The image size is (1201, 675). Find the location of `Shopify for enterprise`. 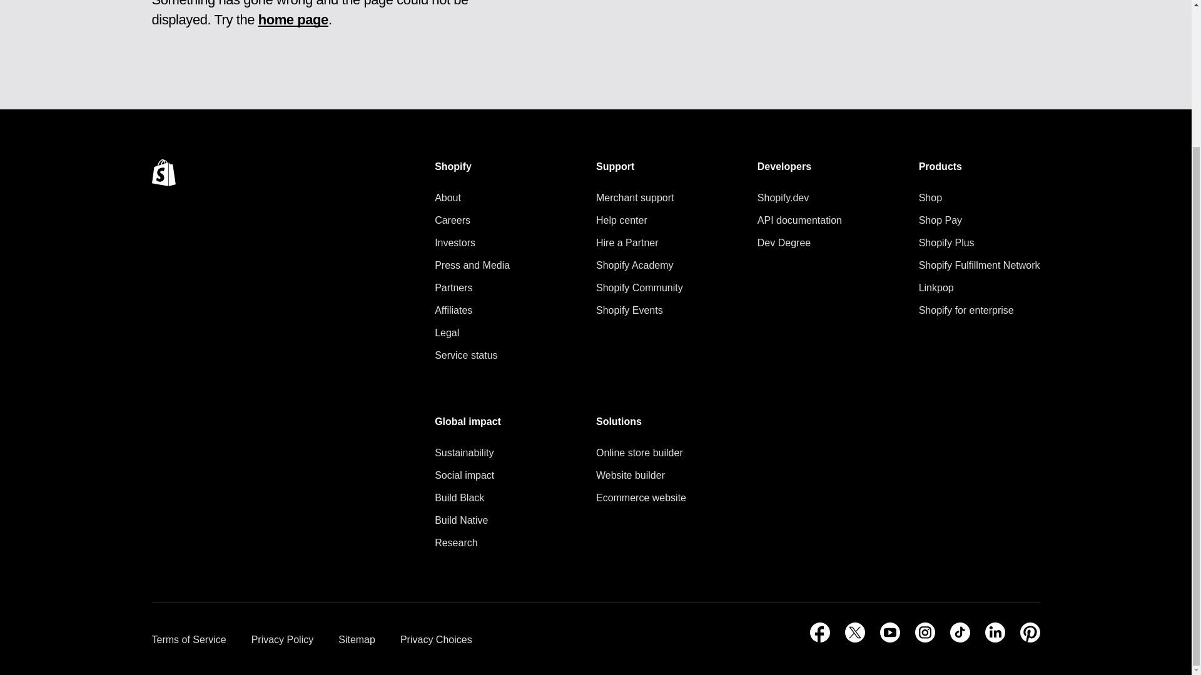

Shopify for enterprise is located at coordinates (979, 310).